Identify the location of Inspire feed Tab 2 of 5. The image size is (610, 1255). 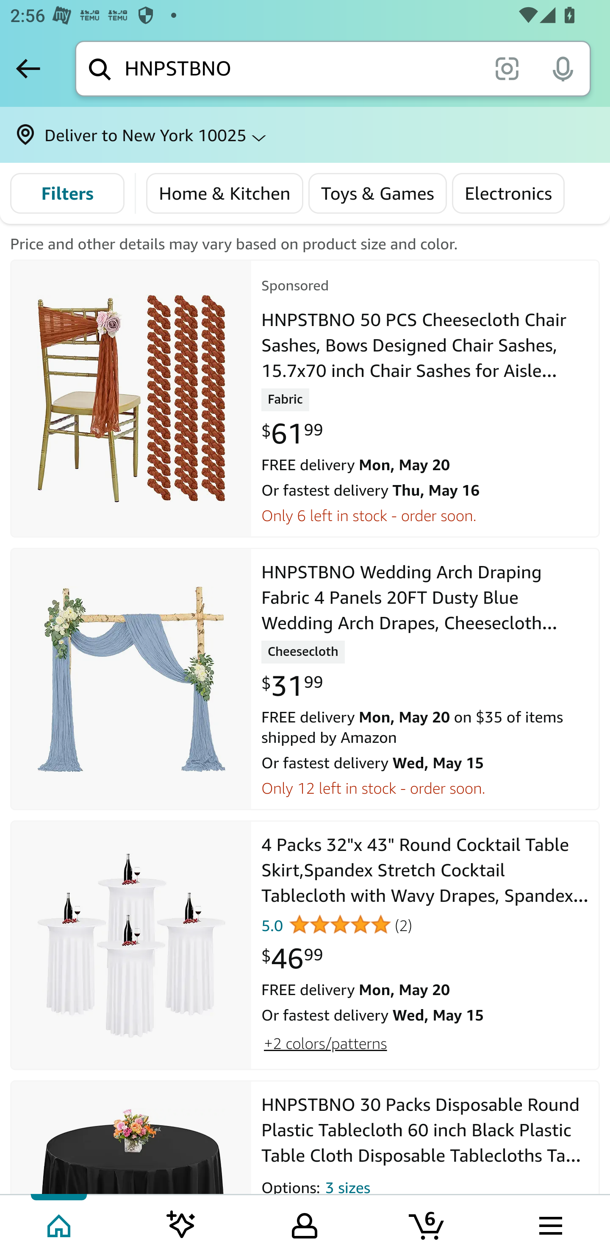
(181, 1224).